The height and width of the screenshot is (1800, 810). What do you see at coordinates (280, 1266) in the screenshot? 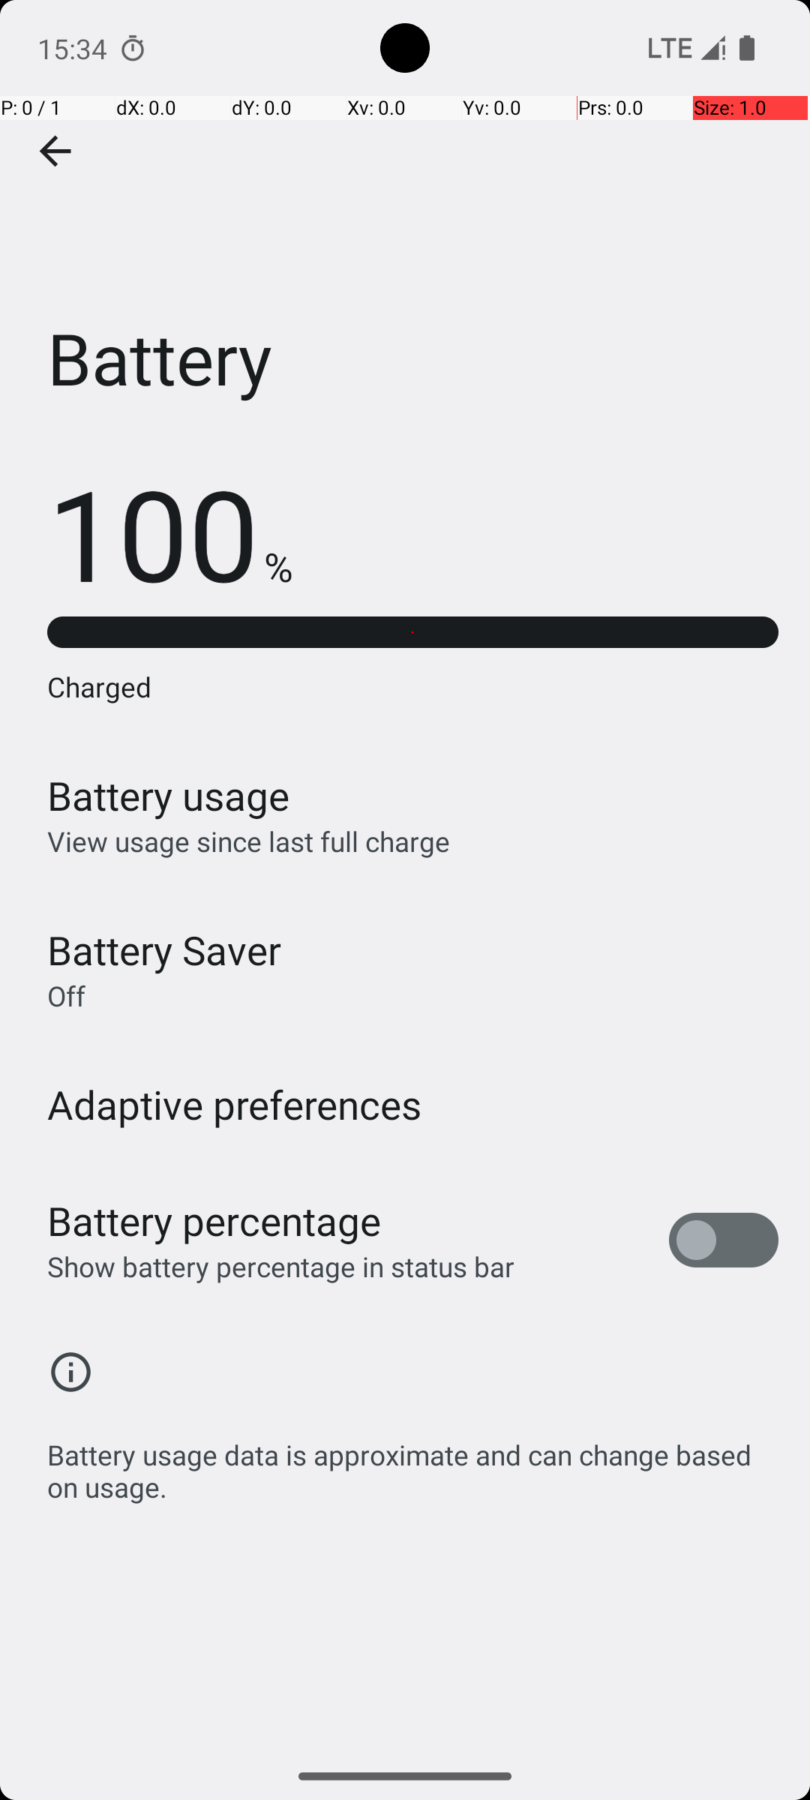
I see `Show battery percentage in status bar` at bounding box center [280, 1266].